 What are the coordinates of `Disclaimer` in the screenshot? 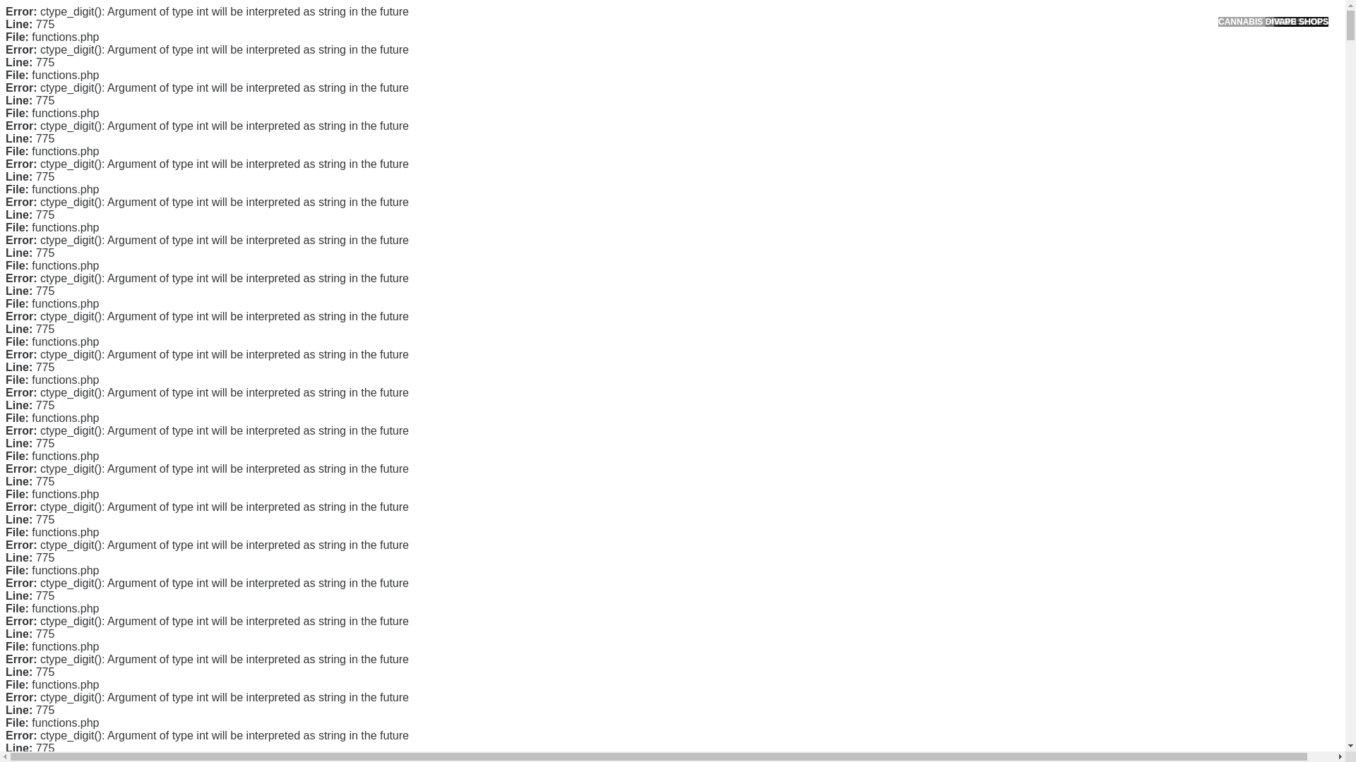 It's located at (922, 330).